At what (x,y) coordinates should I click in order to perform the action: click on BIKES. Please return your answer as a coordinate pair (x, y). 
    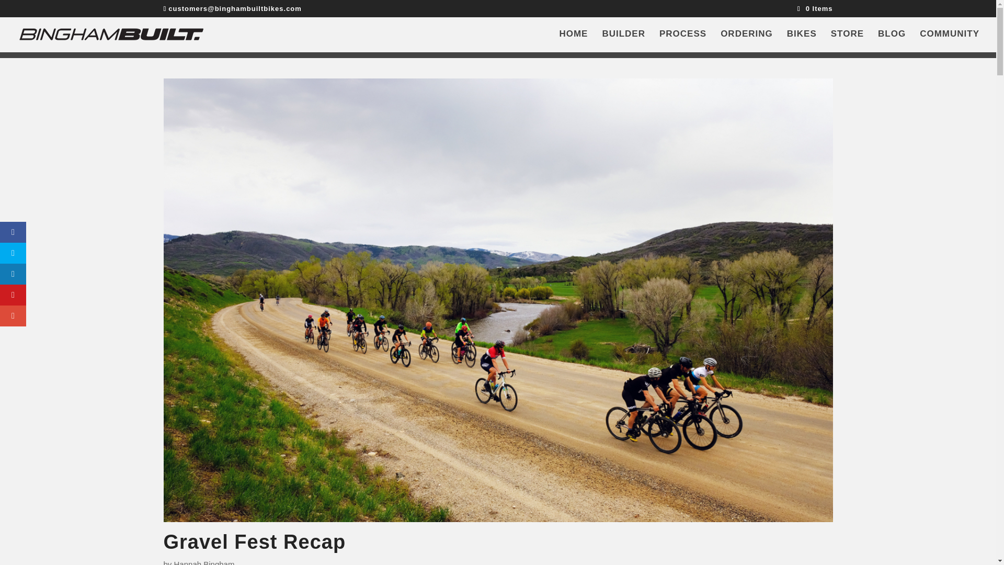
    Looking at the image, I should click on (802, 41).